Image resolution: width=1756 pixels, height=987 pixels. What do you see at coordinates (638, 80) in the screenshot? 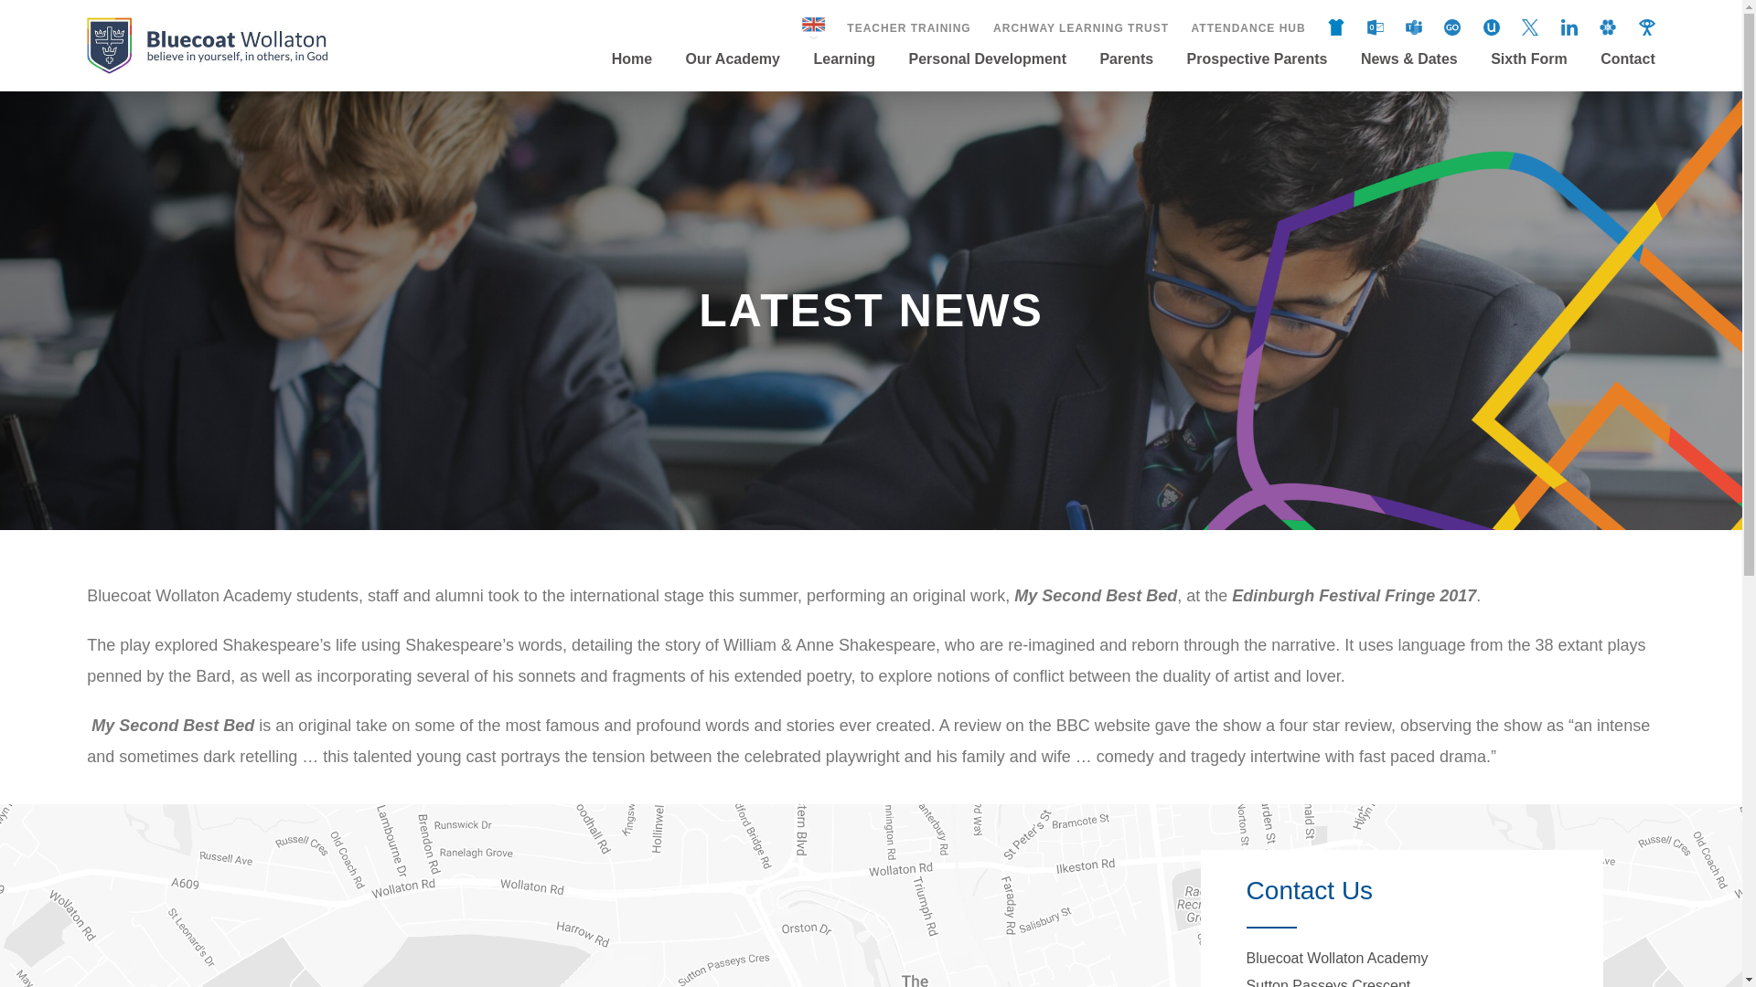
I see `Home` at bounding box center [638, 80].